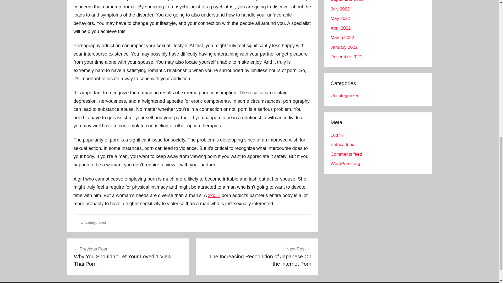 This screenshot has height=283, width=503. I want to click on July 2022, so click(340, 9).